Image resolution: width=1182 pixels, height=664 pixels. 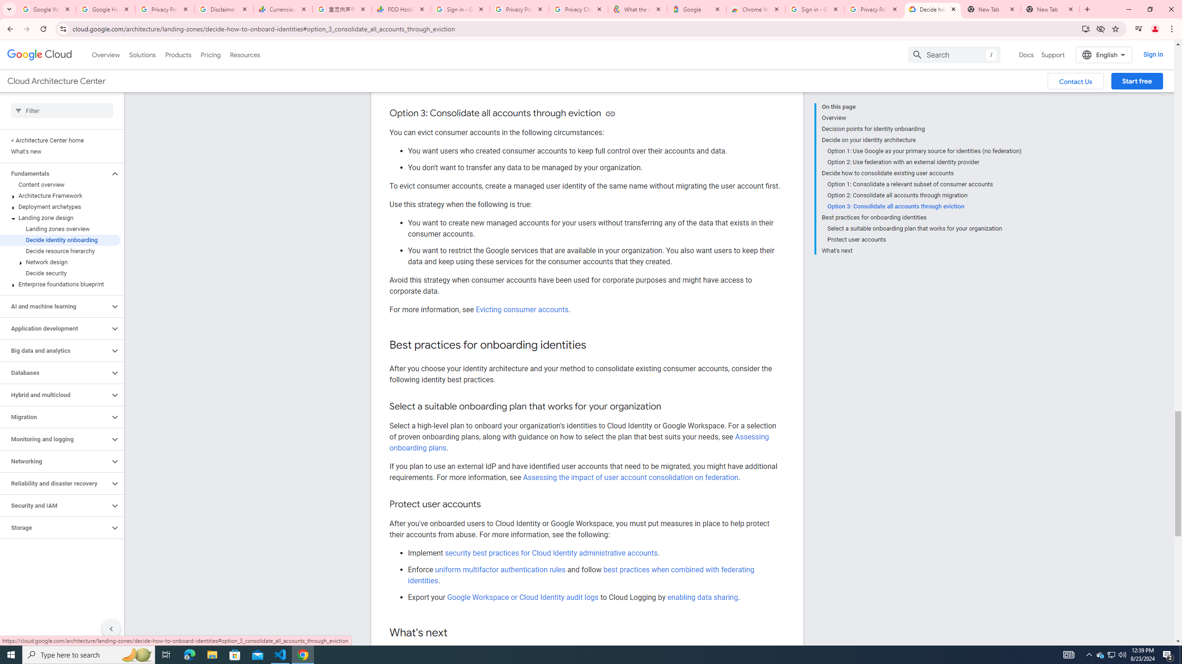 I want to click on Decide identity onboarding, so click(x=60, y=240).